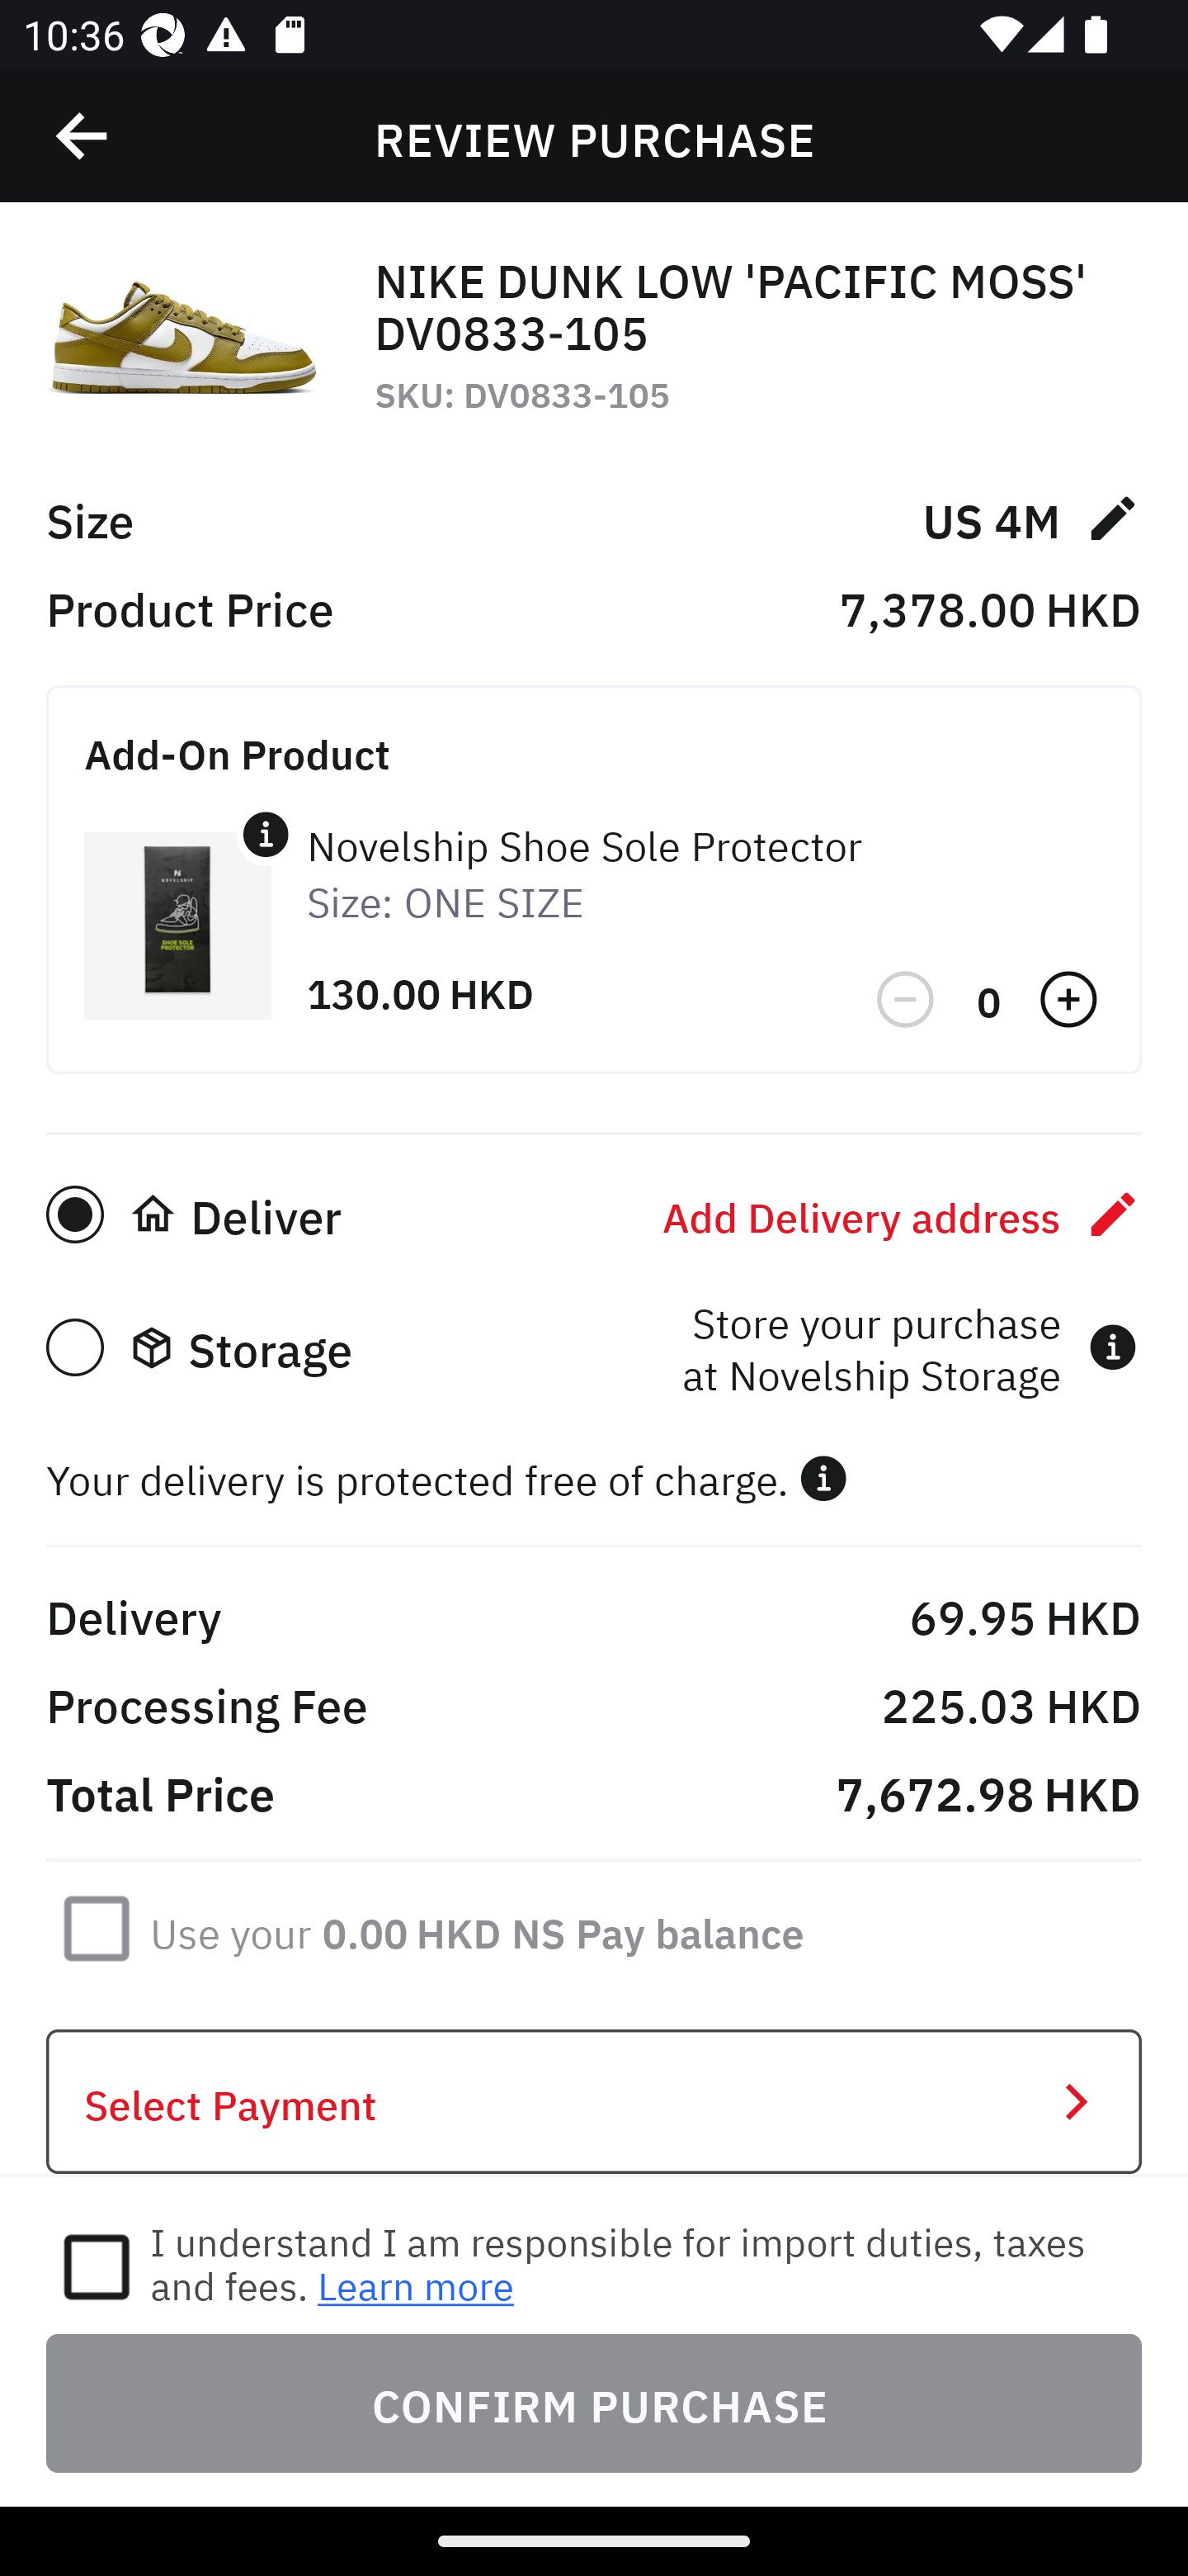  I want to click on , so click(1071, 1001).